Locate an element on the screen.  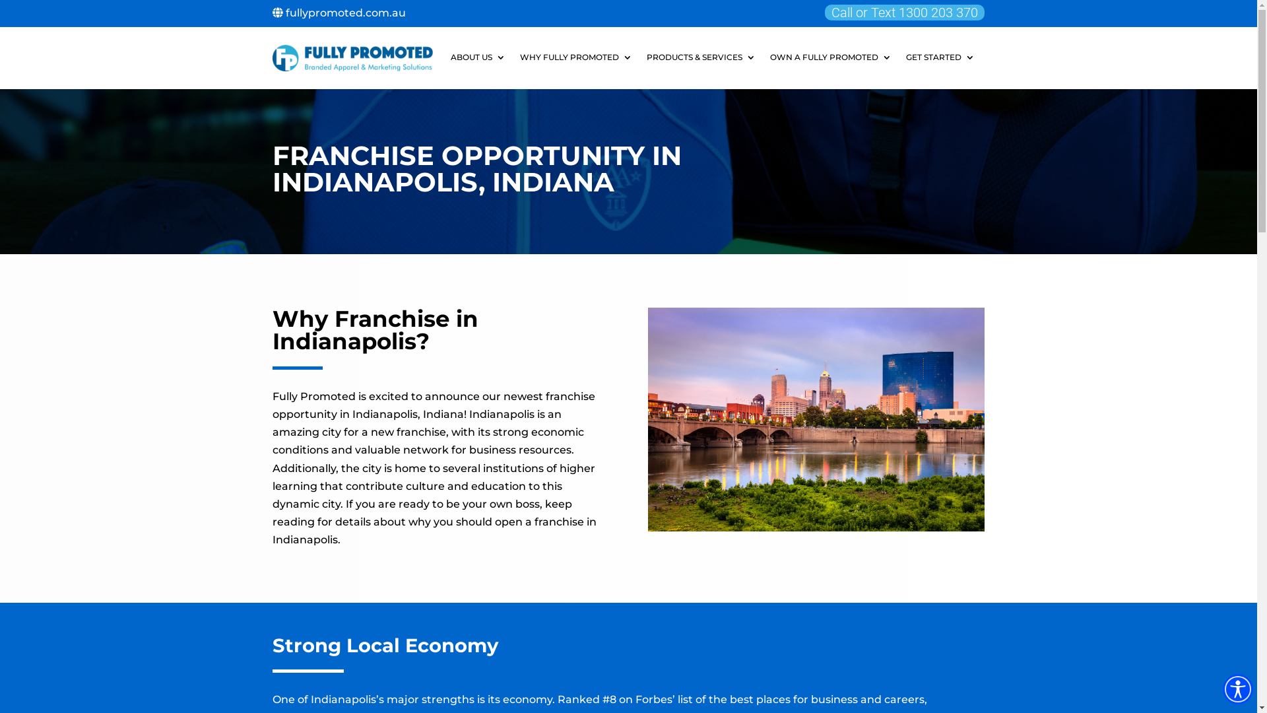
Call or Text 1300 203 370 is located at coordinates (905, 13).